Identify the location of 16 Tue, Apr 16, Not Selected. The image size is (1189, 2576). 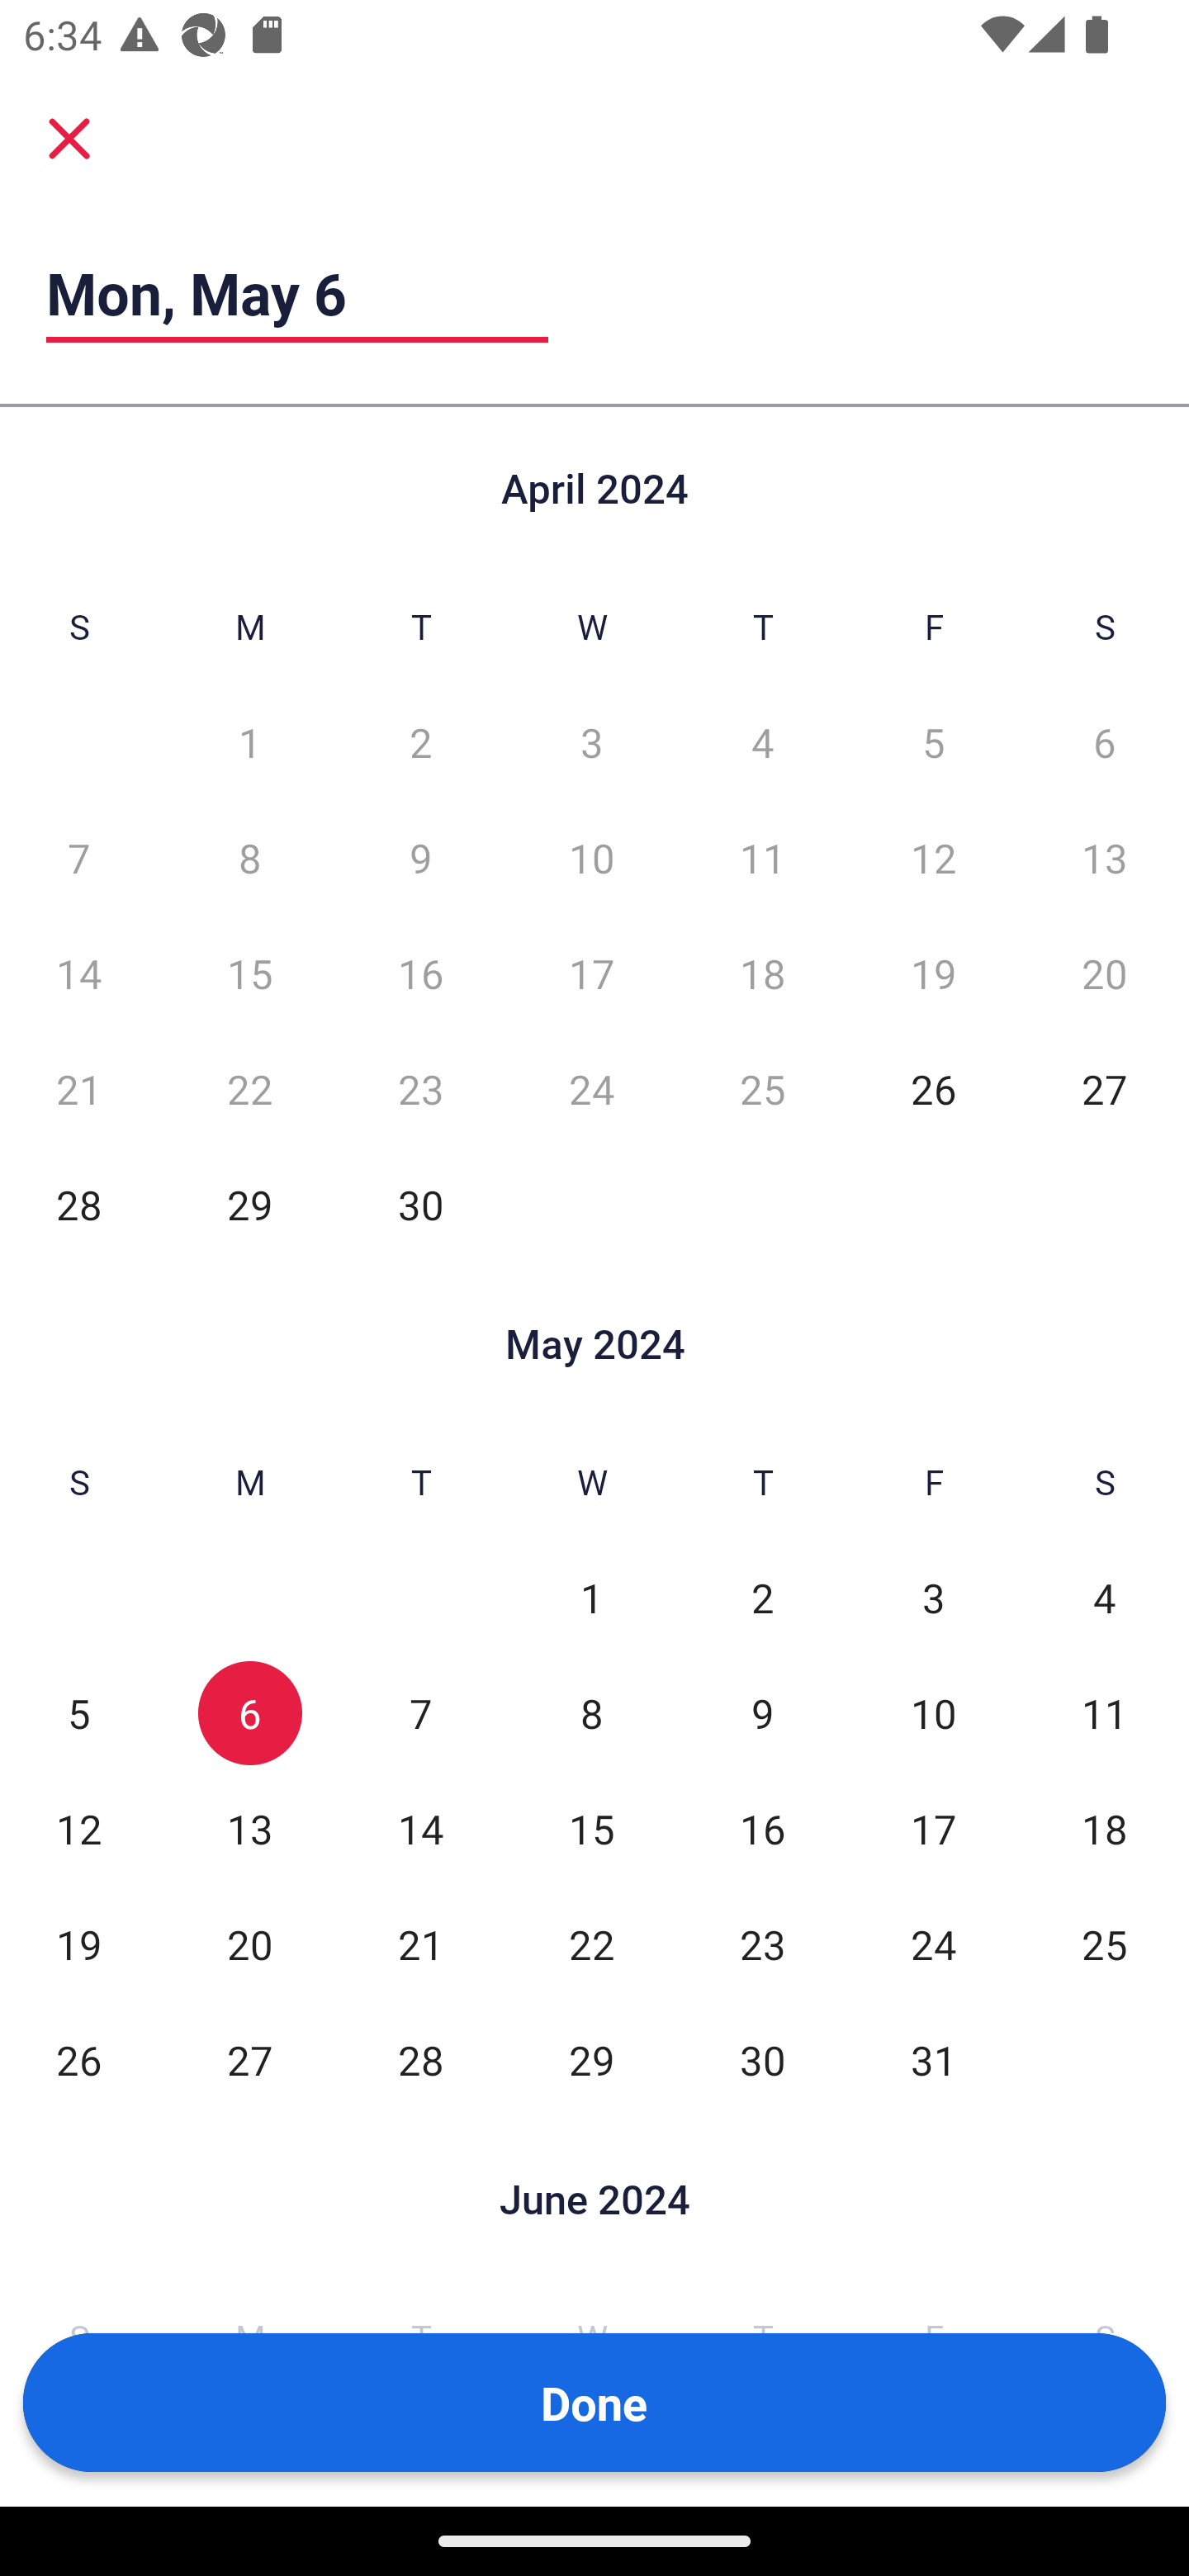
(421, 973).